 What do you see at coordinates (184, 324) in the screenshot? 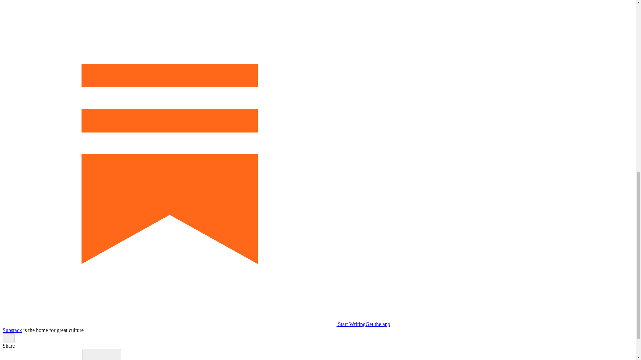
I see `Start Writing` at bounding box center [184, 324].